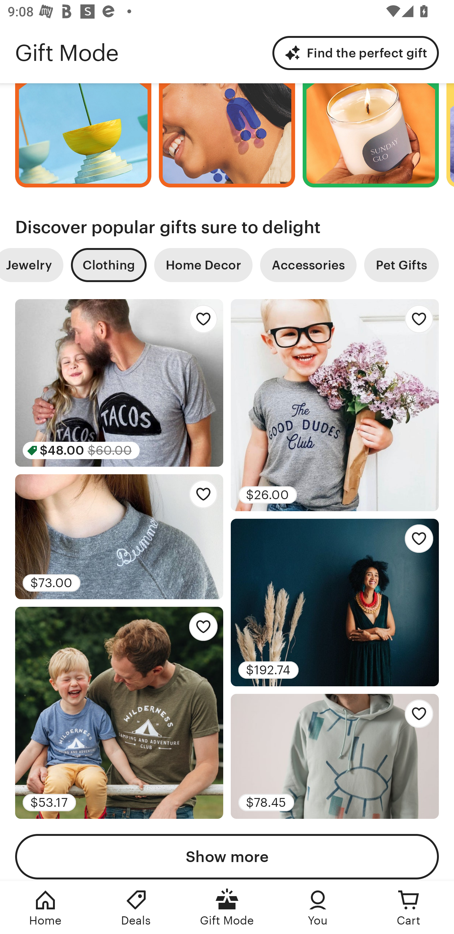  What do you see at coordinates (119, 383) in the screenshot?
I see `Sale price: $48.00 $48.00 $60.00` at bounding box center [119, 383].